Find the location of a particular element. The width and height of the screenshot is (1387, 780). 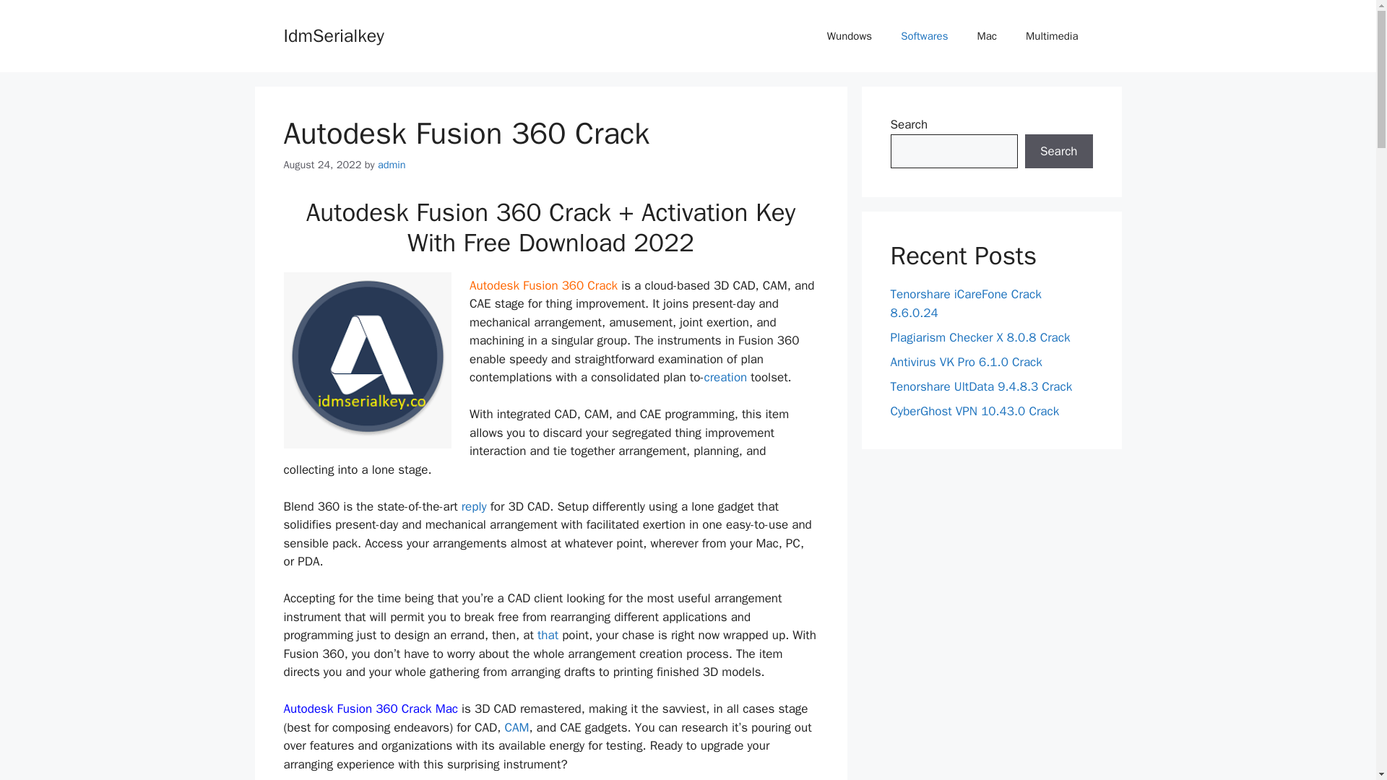

Mac is located at coordinates (987, 36).